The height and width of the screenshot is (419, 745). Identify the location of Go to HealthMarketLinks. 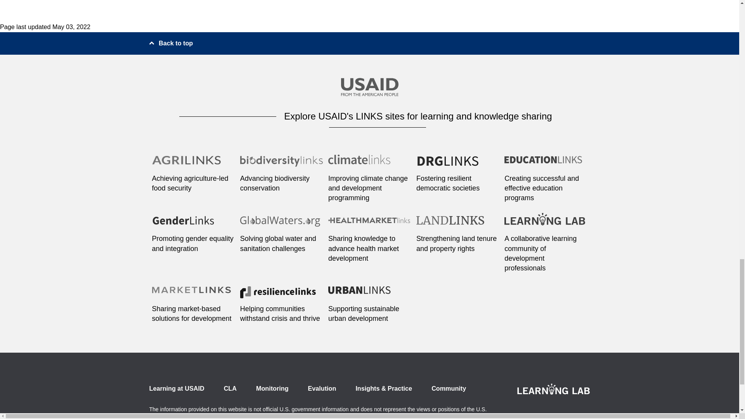
(369, 225).